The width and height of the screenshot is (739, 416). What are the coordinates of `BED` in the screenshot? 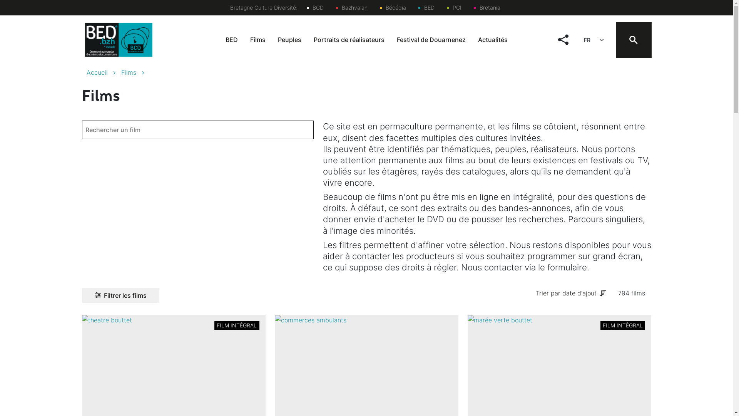 It's located at (426, 8).